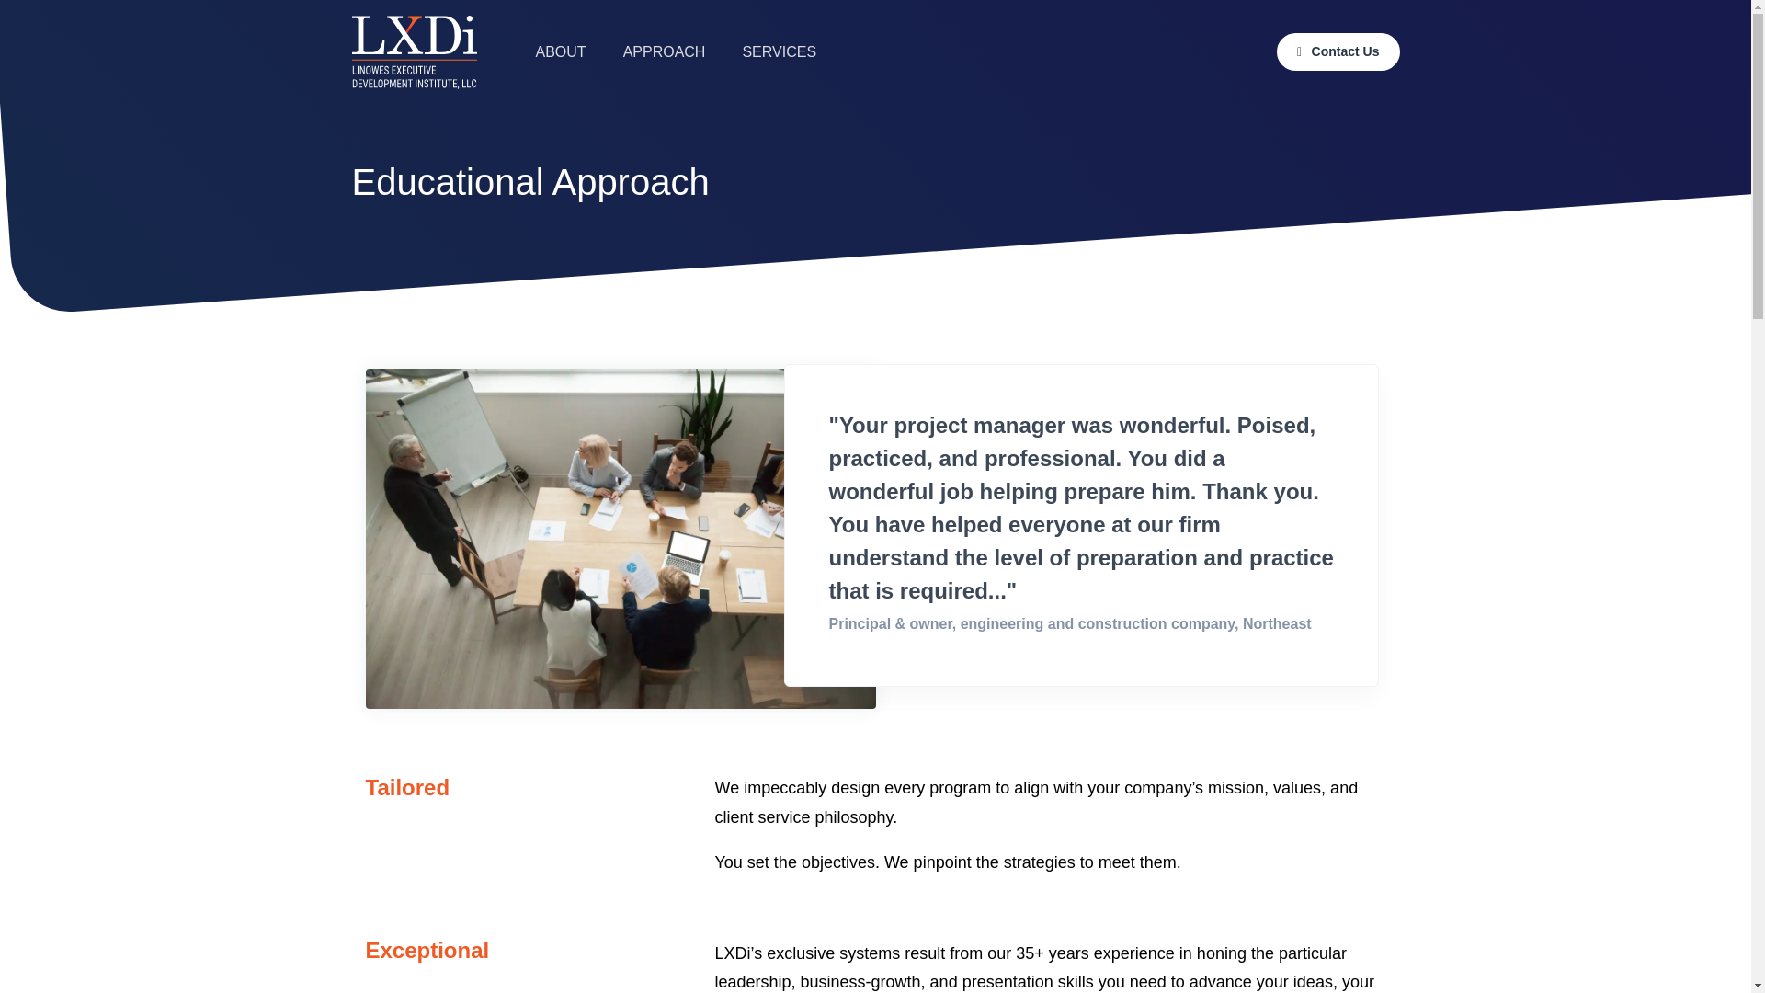  I want to click on APPROACH, so click(664, 51).